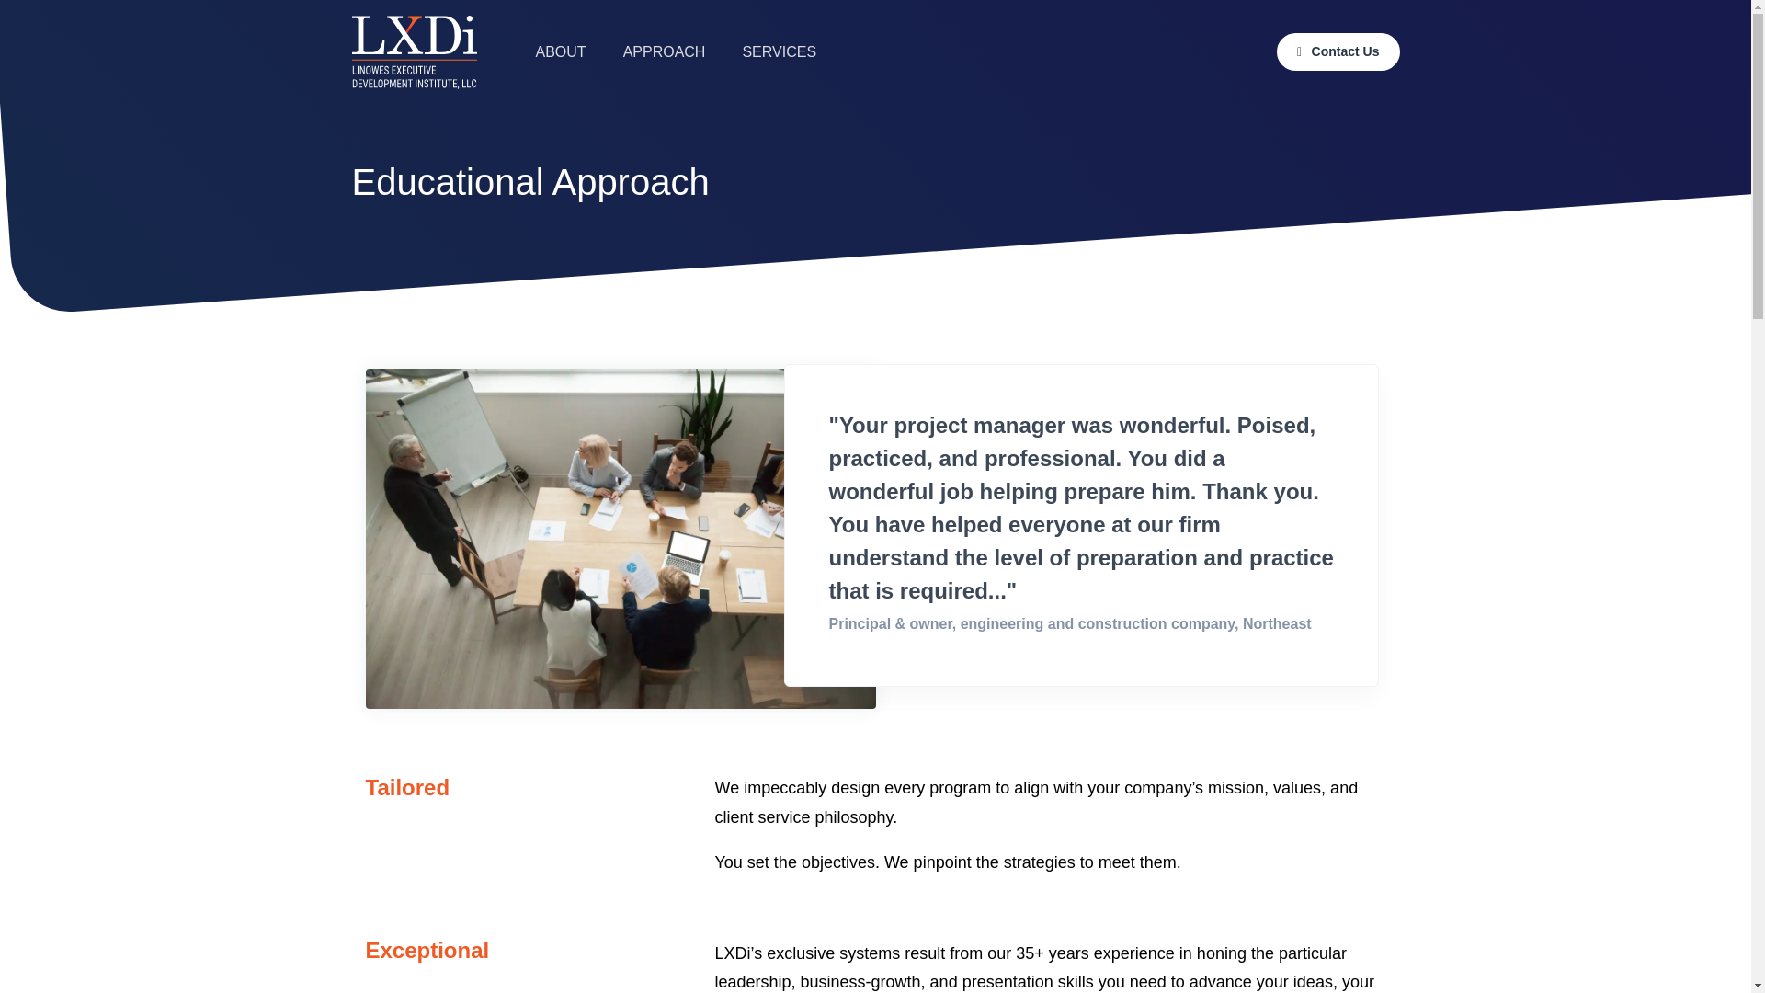  I want to click on APPROACH, so click(664, 51).